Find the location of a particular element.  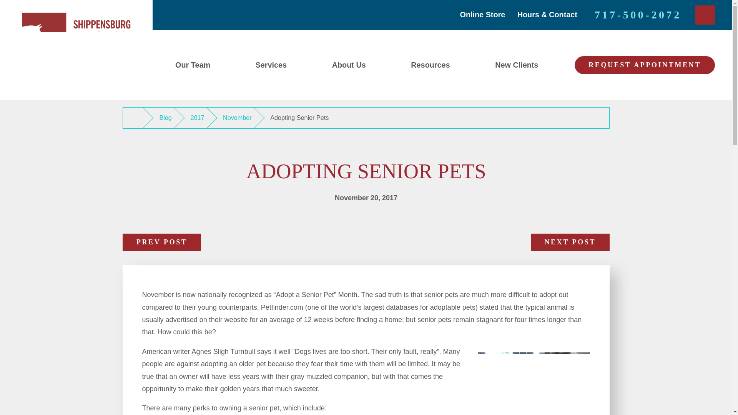

Search Our Site is located at coordinates (705, 15).